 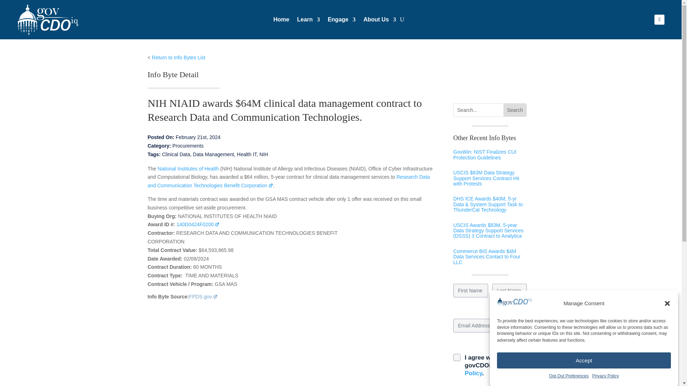 I want to click on Engage, so click(x=341, y=21).